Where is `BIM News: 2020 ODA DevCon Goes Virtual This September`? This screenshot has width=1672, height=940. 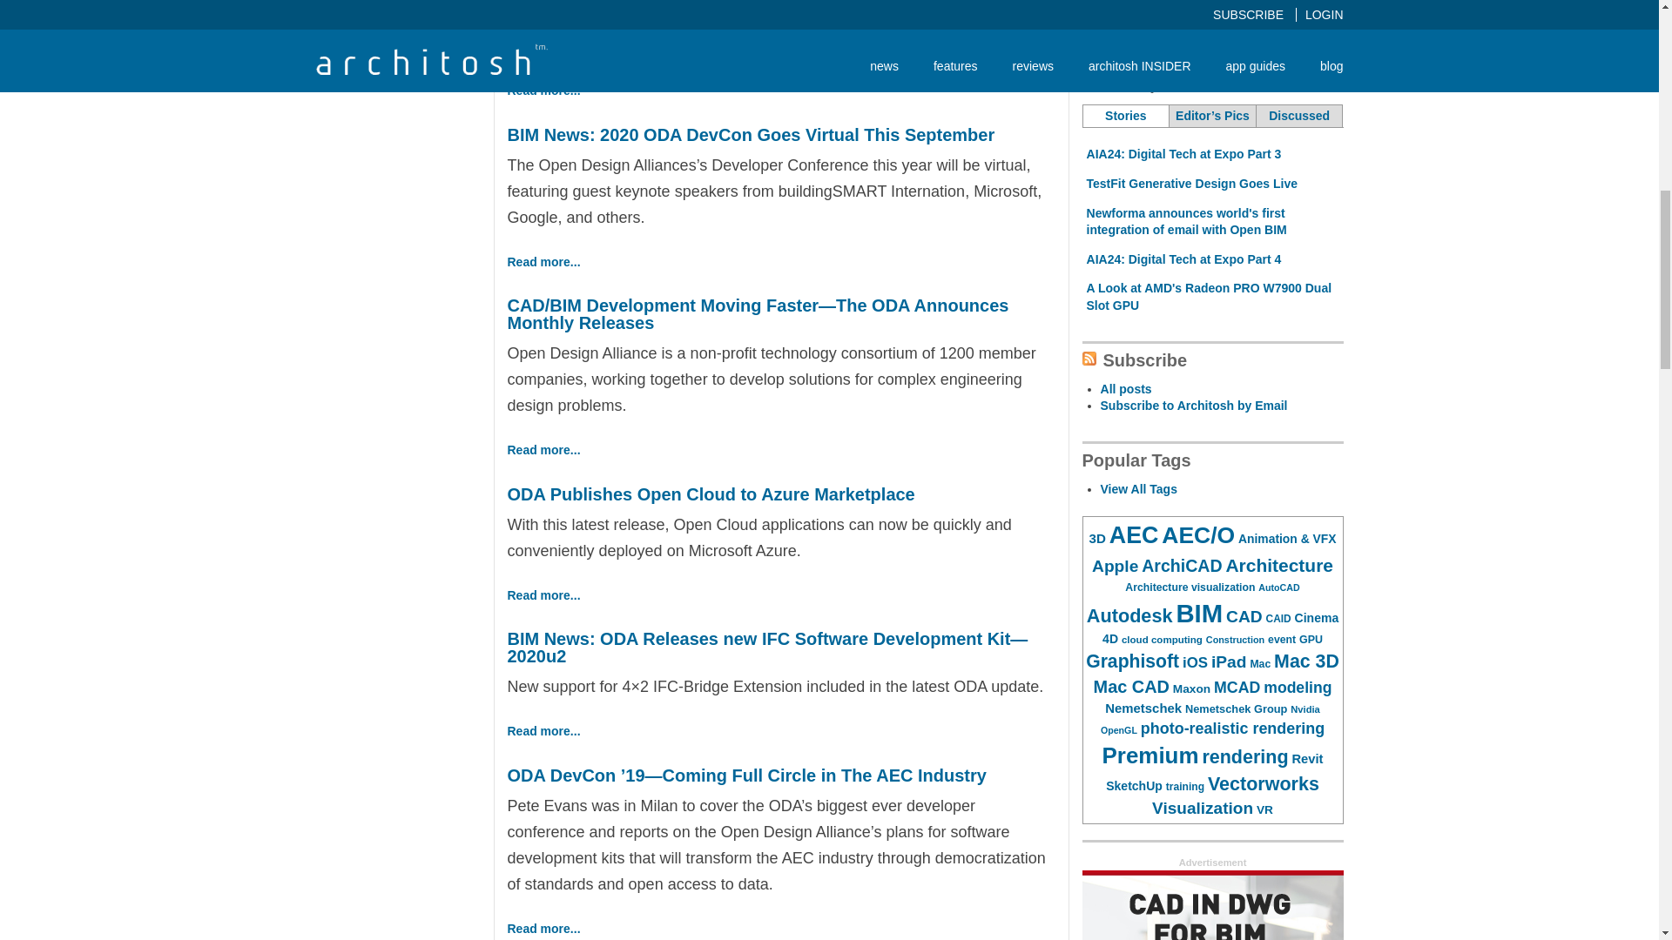
BIM News: 2020 ODA DevCon Goes Virtual This September is located at coordinates (751, 134).